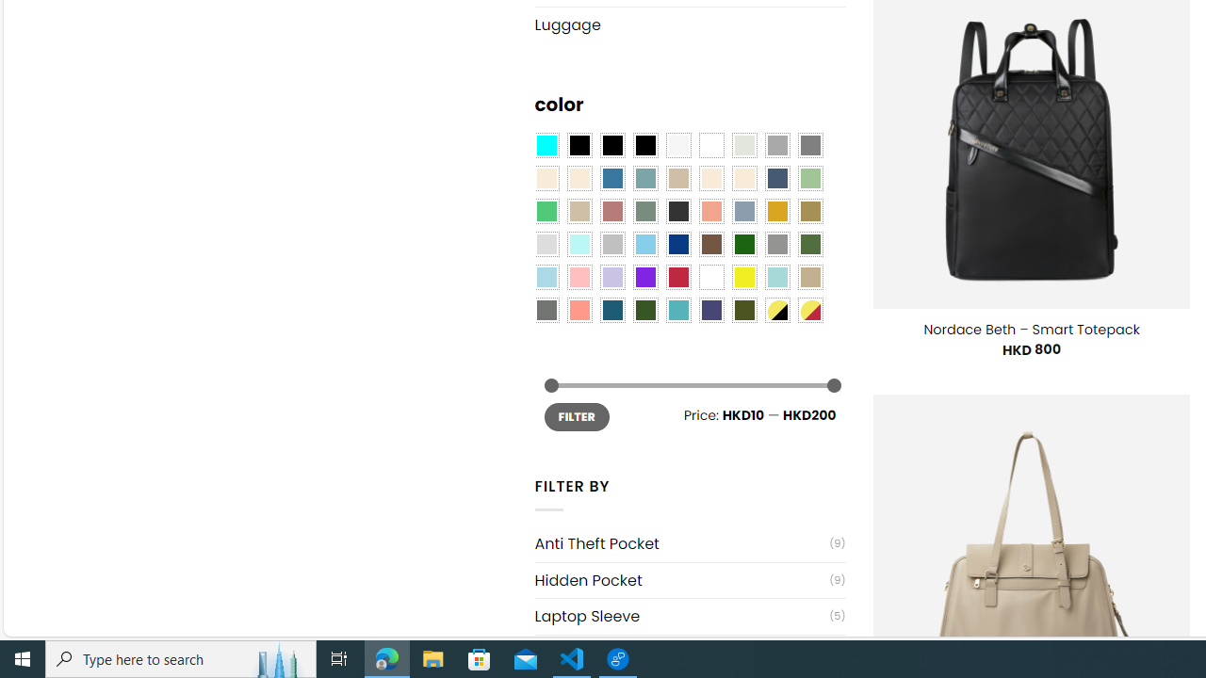 The width and height of the screenshot is (1206, 678). I want to click on Dark Green, so click(743, 244).